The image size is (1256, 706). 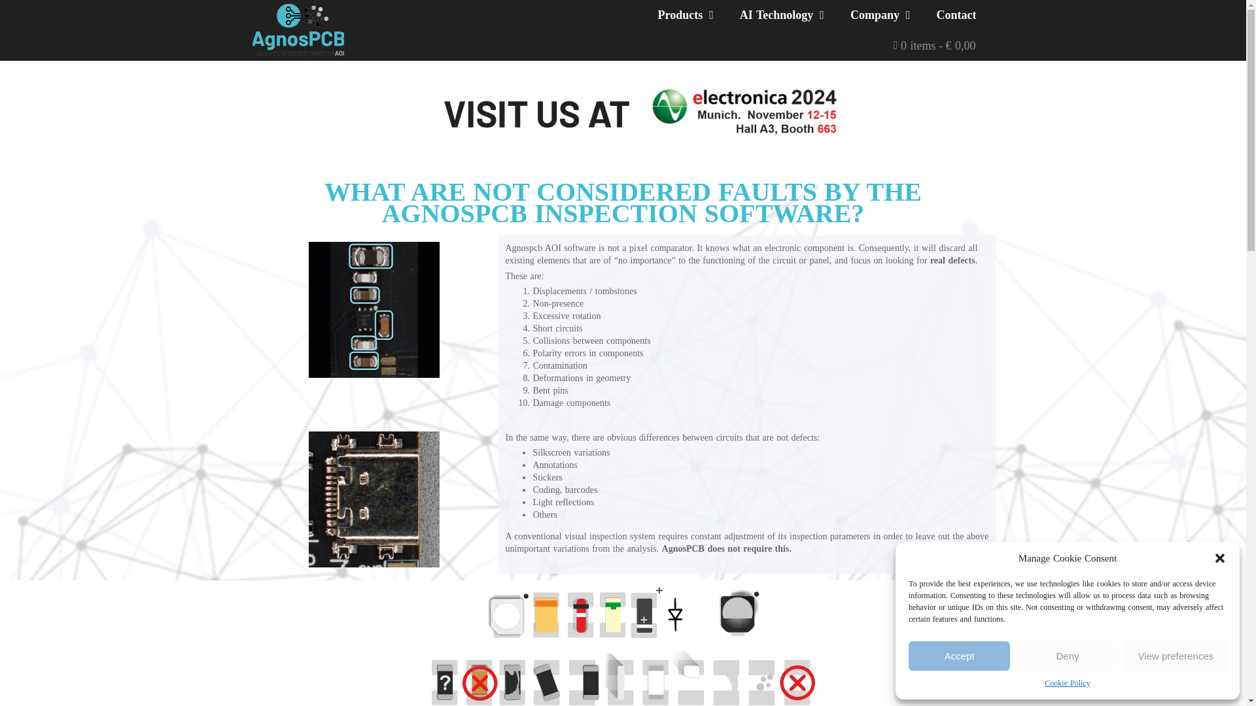 What do you see at coordinates (956, 15) in the screenshot?
I see `Contact` at bounding box center [956, 15].